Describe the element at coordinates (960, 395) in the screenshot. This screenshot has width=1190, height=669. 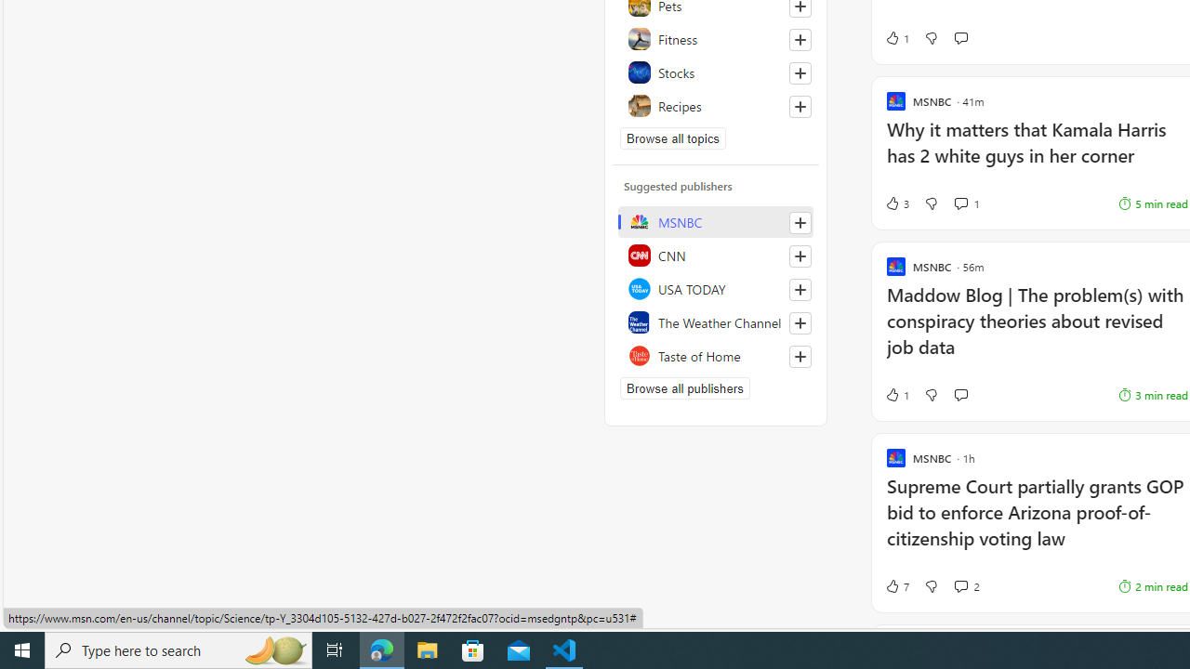
I see `Start the conversation` at that location.